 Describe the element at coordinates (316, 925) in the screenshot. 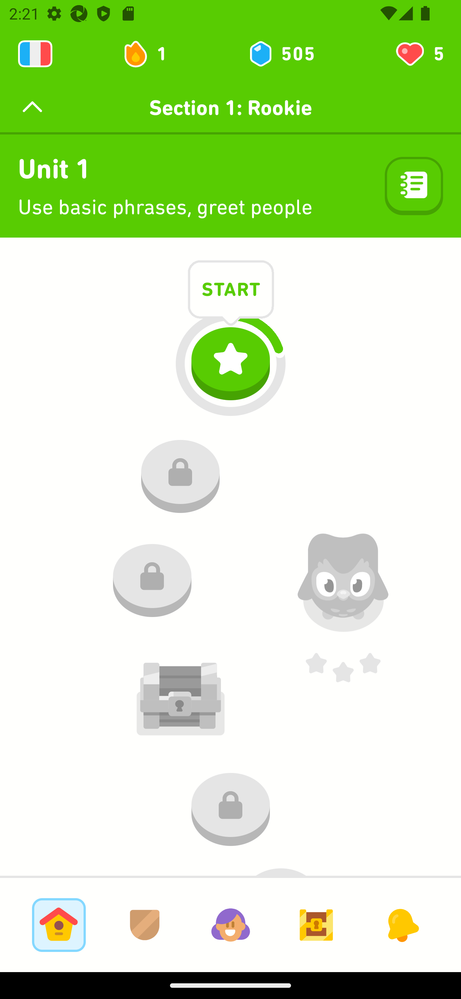

I see `Goals Tab` at that location.